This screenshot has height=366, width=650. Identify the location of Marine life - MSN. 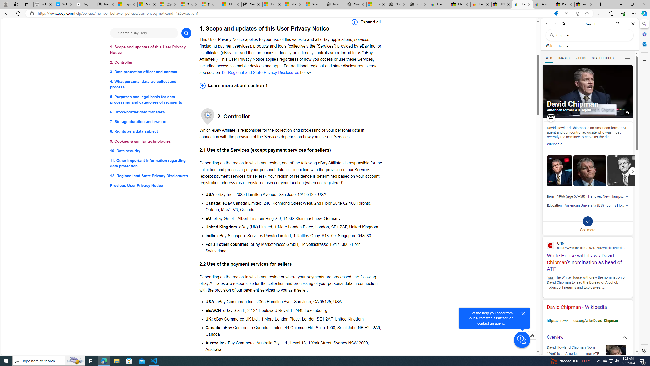
(293, 4).